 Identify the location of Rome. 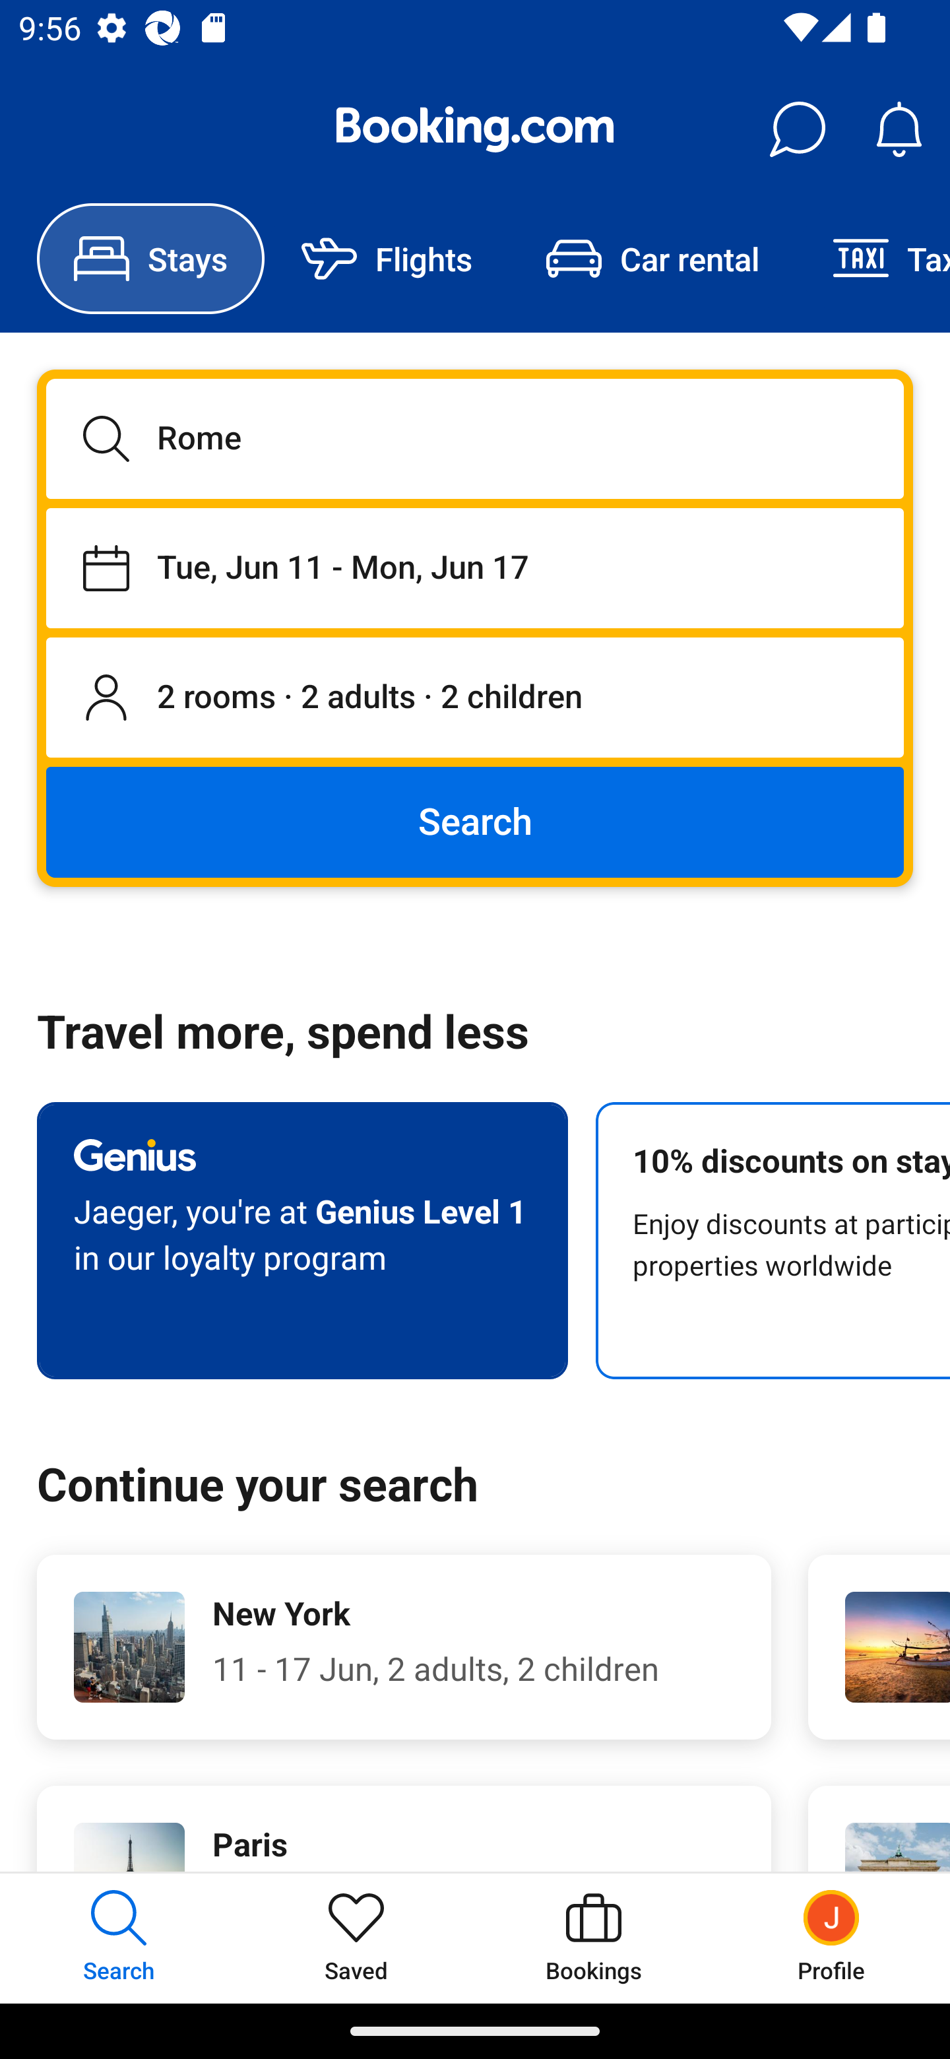
(475, 438).